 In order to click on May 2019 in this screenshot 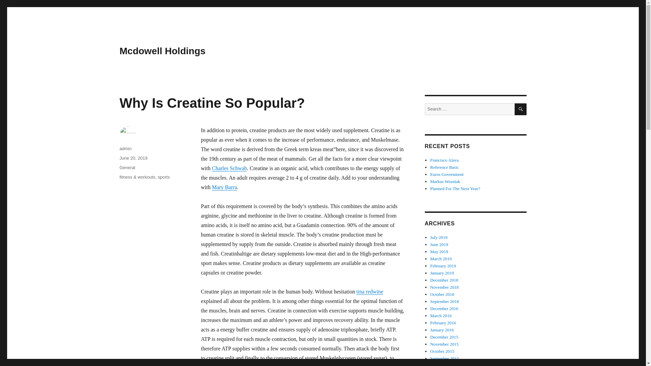, I will do `click(439, 251)`.